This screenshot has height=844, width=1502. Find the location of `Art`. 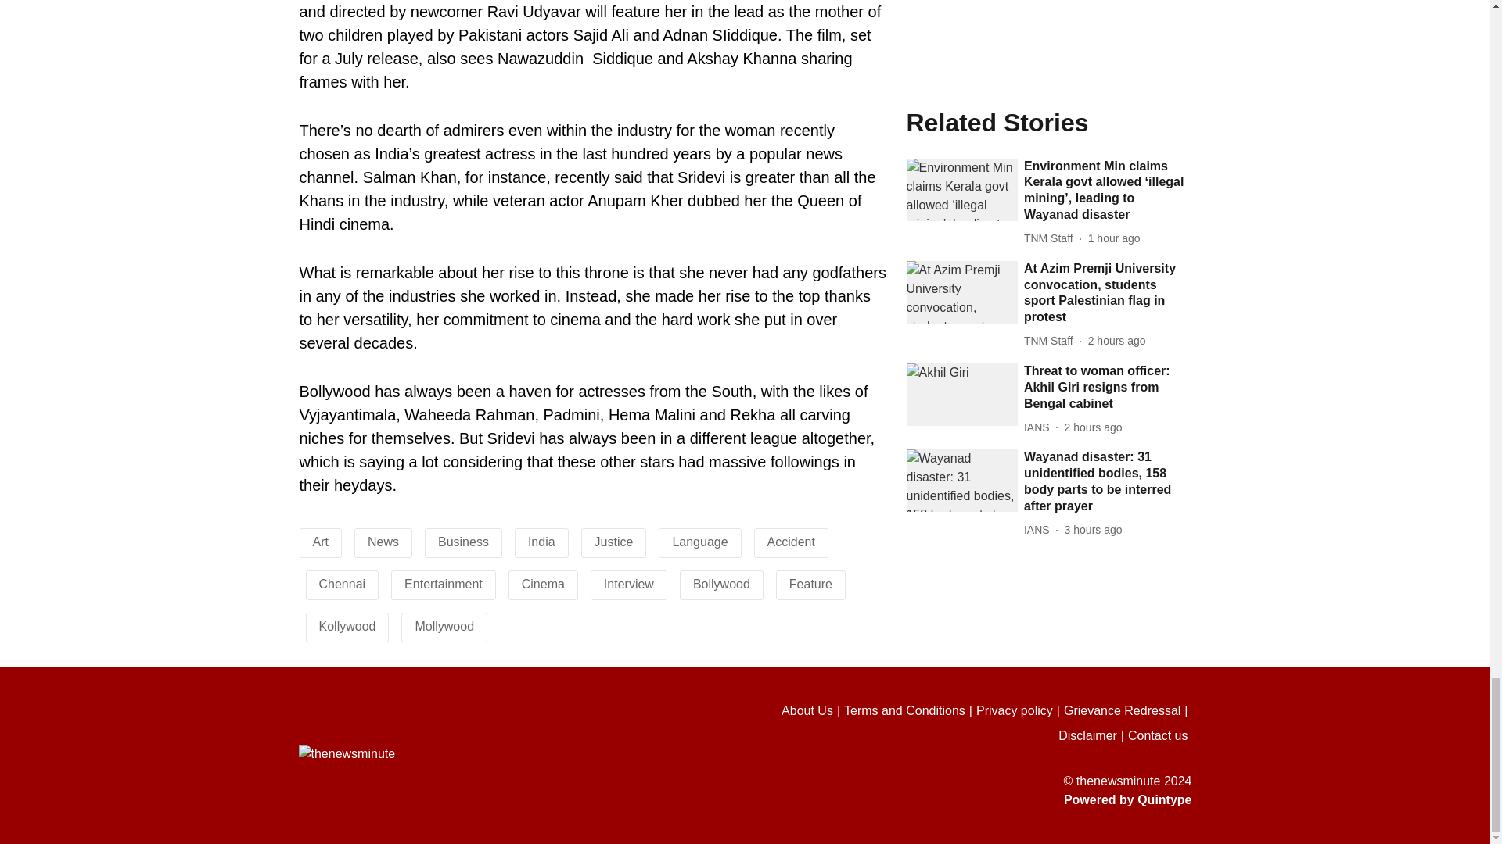

Art is located at coordinates (321, 542).